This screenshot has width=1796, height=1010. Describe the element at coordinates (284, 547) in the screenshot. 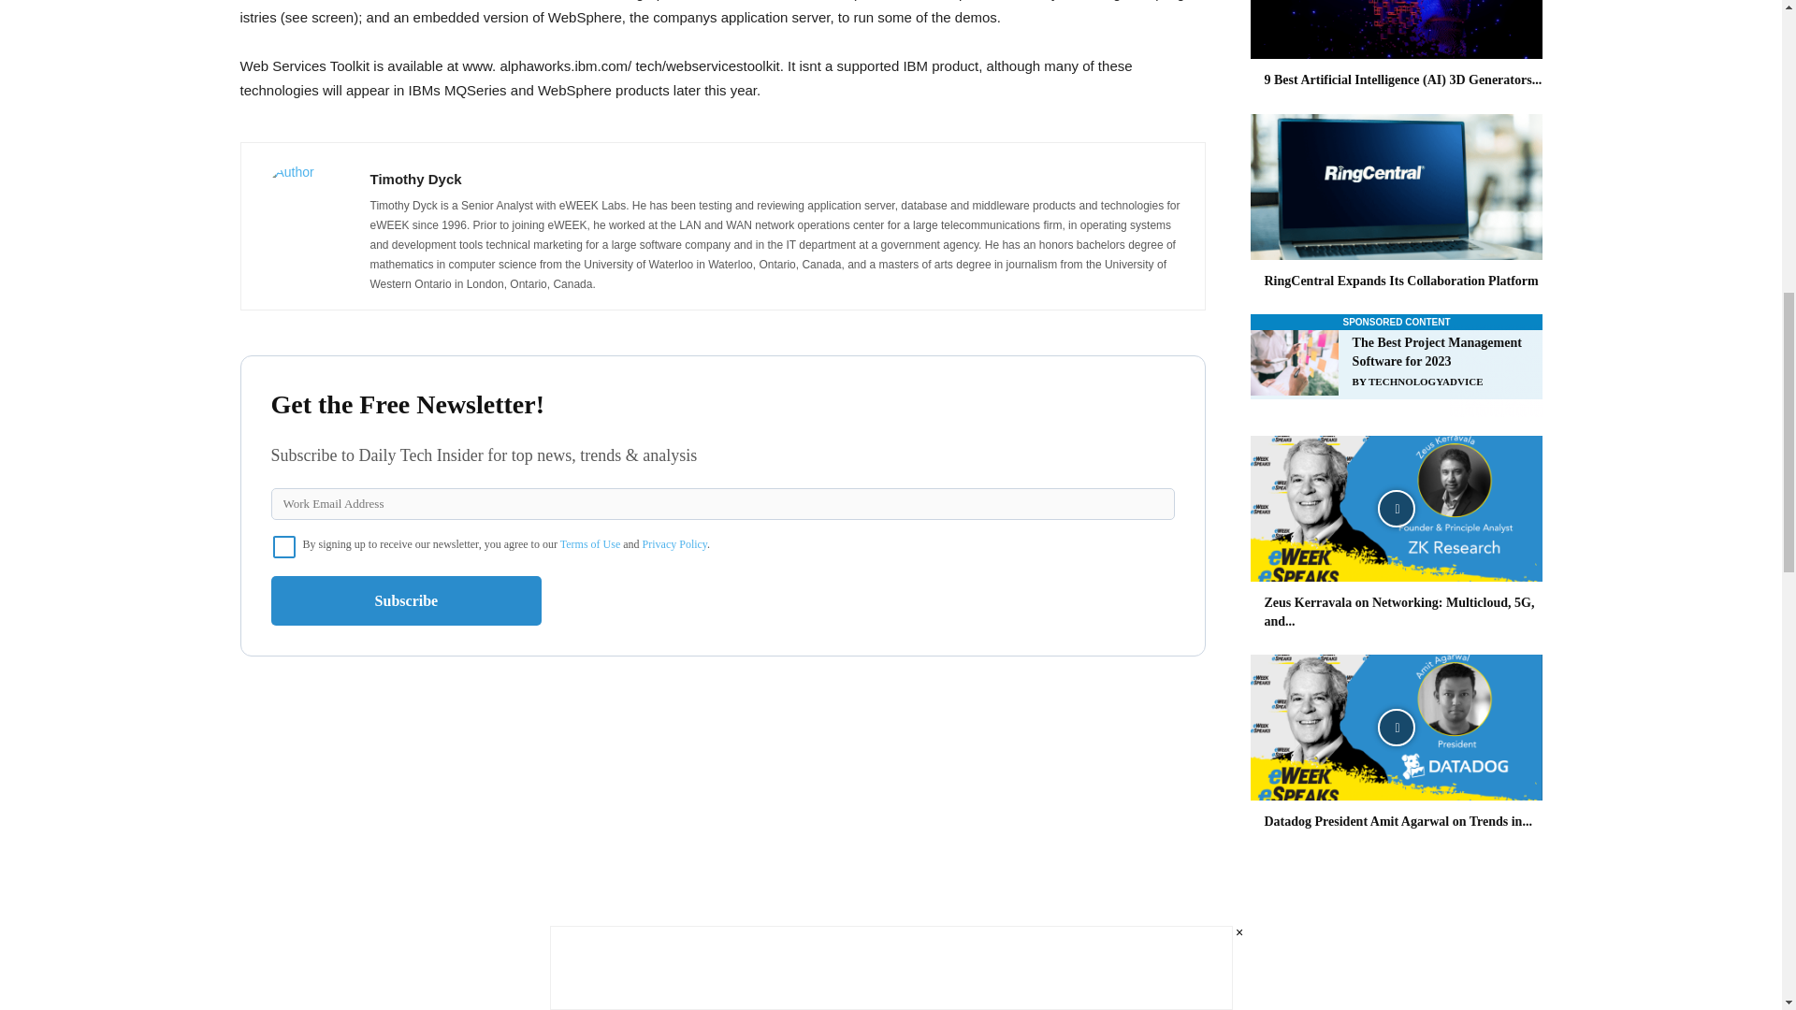

I see `on` at that location.